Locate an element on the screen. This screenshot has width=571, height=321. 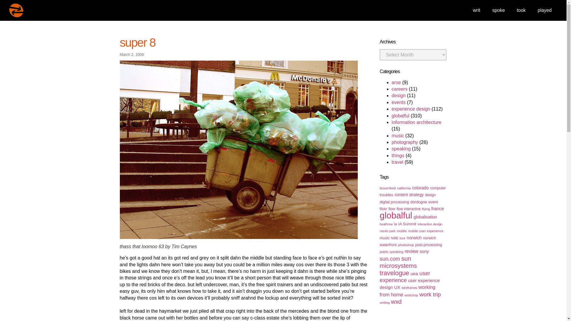
design is located at coordinates (399, 96).